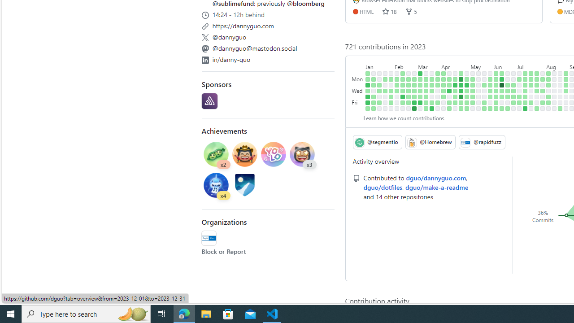  What do you see at coordinates (449, 108) in the screenshot?
I see `4 contributions on April 15th.` at bounding box center [449, 108].